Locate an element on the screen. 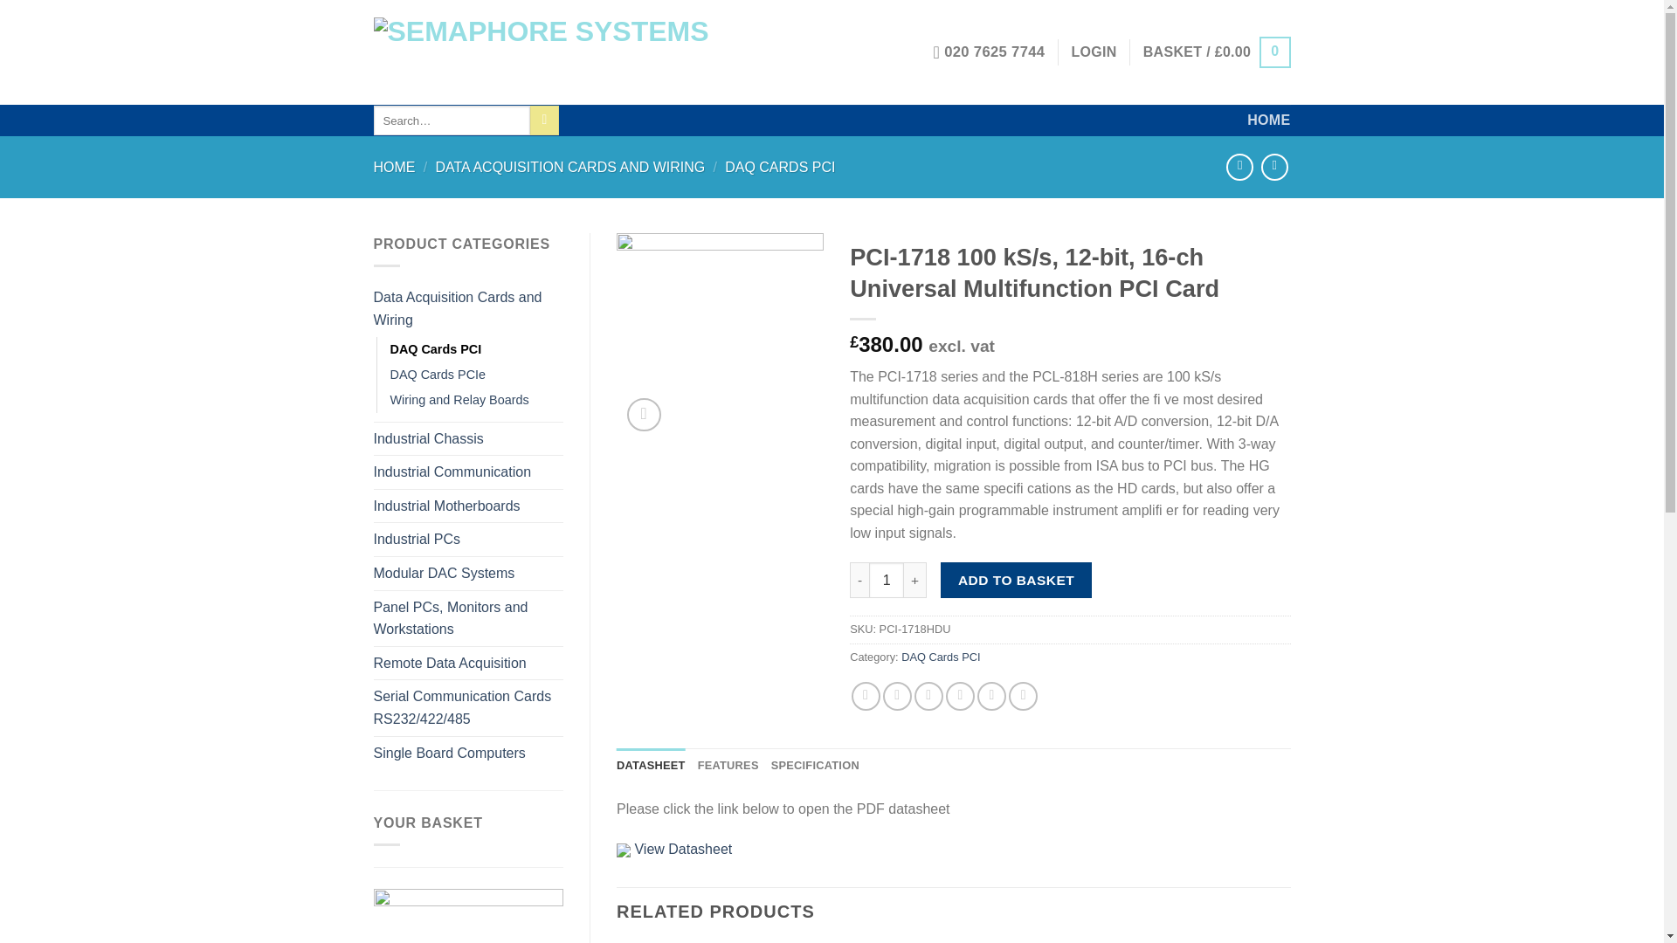 Image resolution: width=1677 pixels, height=943 pixels. 1 is located at coordinates (886, 579).